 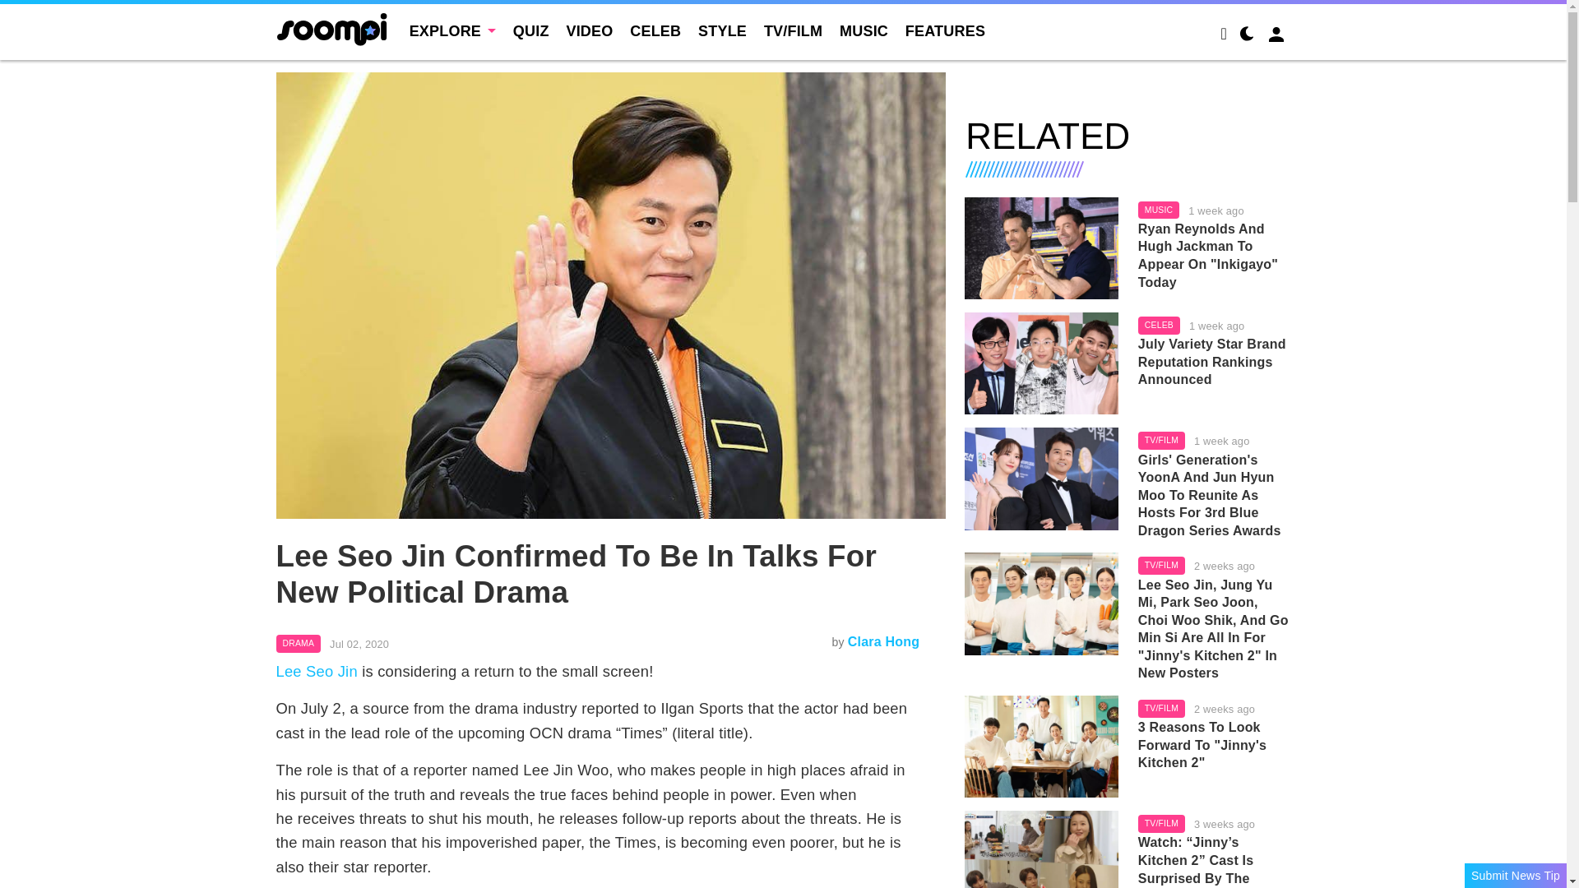 What do you see at coordinates (452, 31) in the screenshot?
I see `EXPLORE` at bounding box center [452, 31].